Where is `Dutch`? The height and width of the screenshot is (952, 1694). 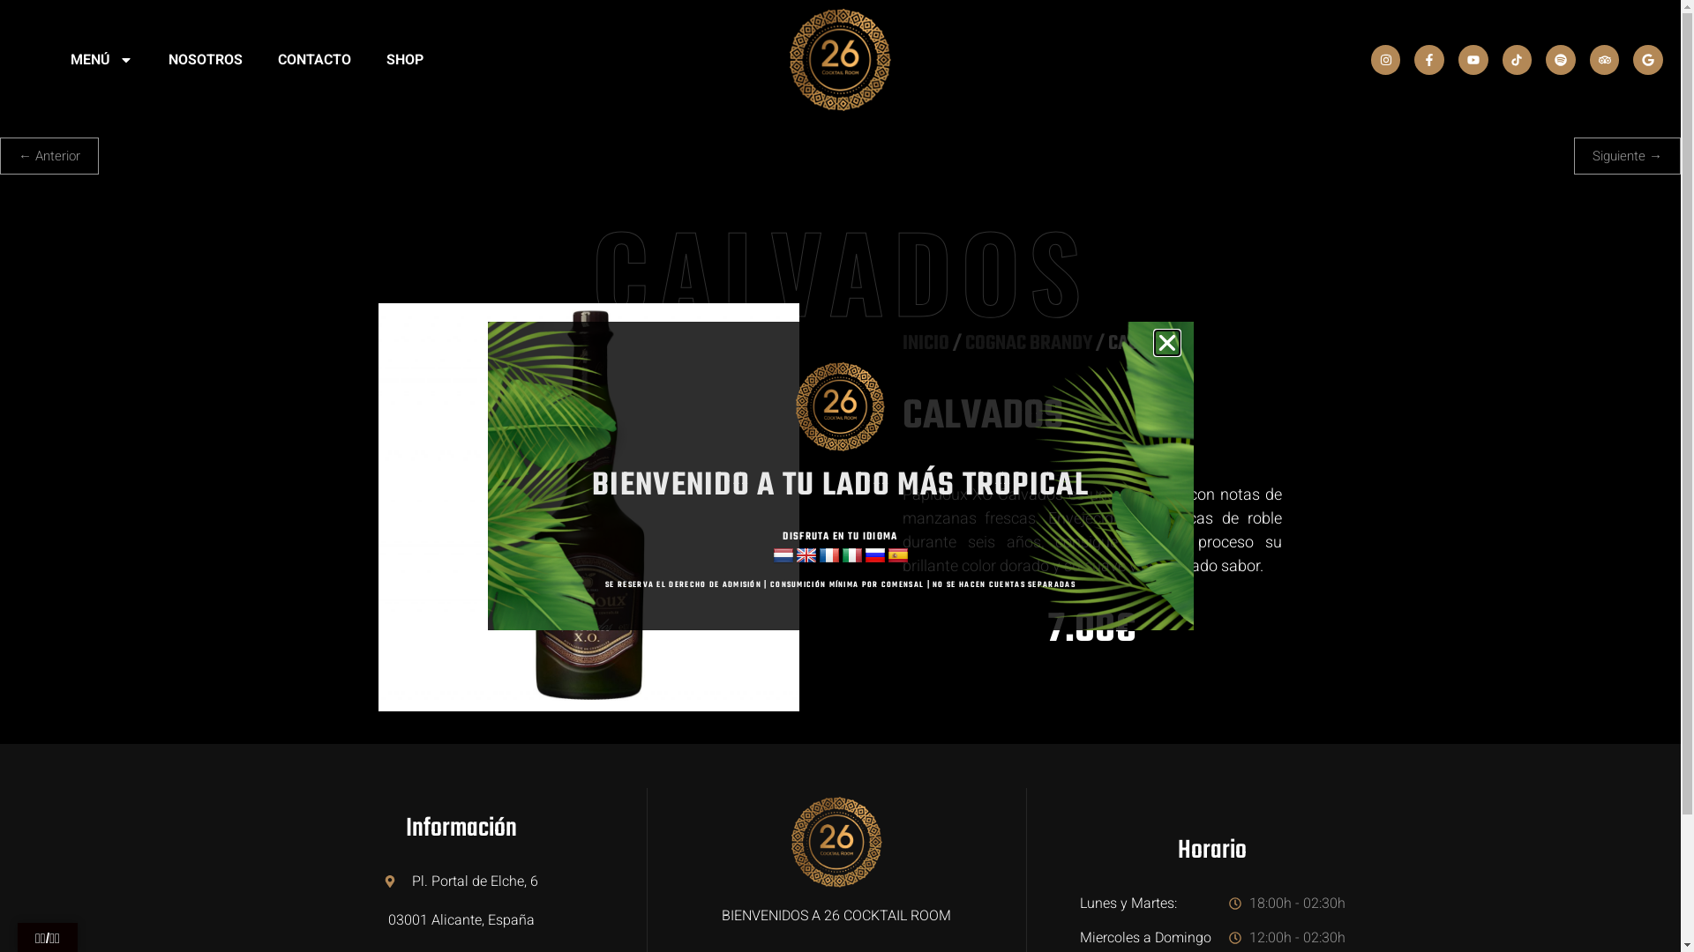
Dutch is located at coordinates (783, 556).